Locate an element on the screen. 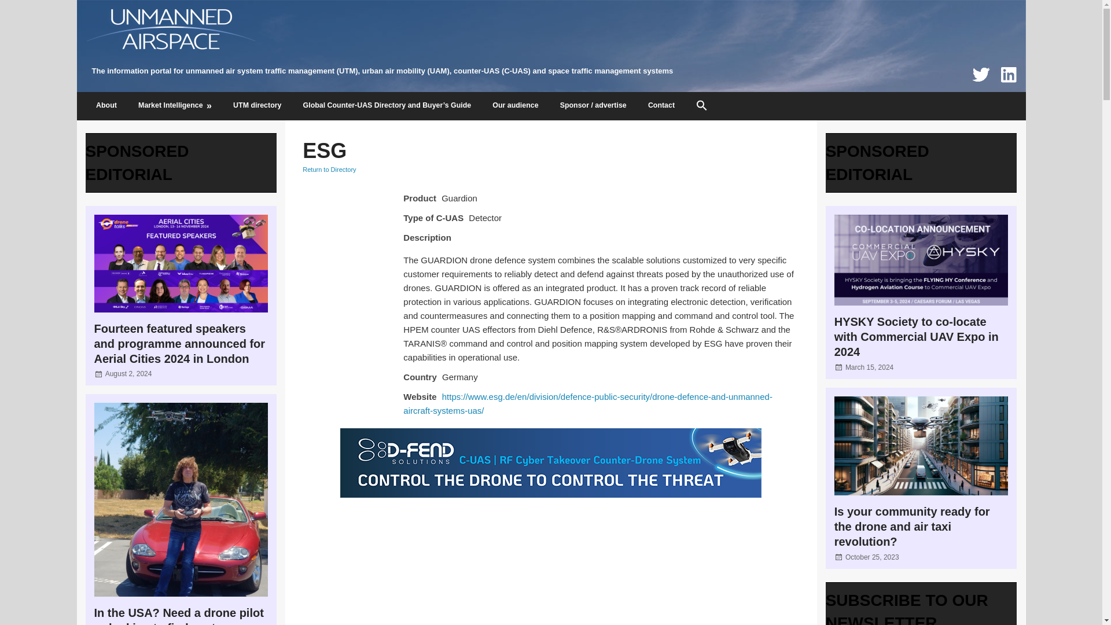 This screenshot has height=625, width=1111. View all posts from category Sponsored editorial 1 is located at coordinates (137, 163).